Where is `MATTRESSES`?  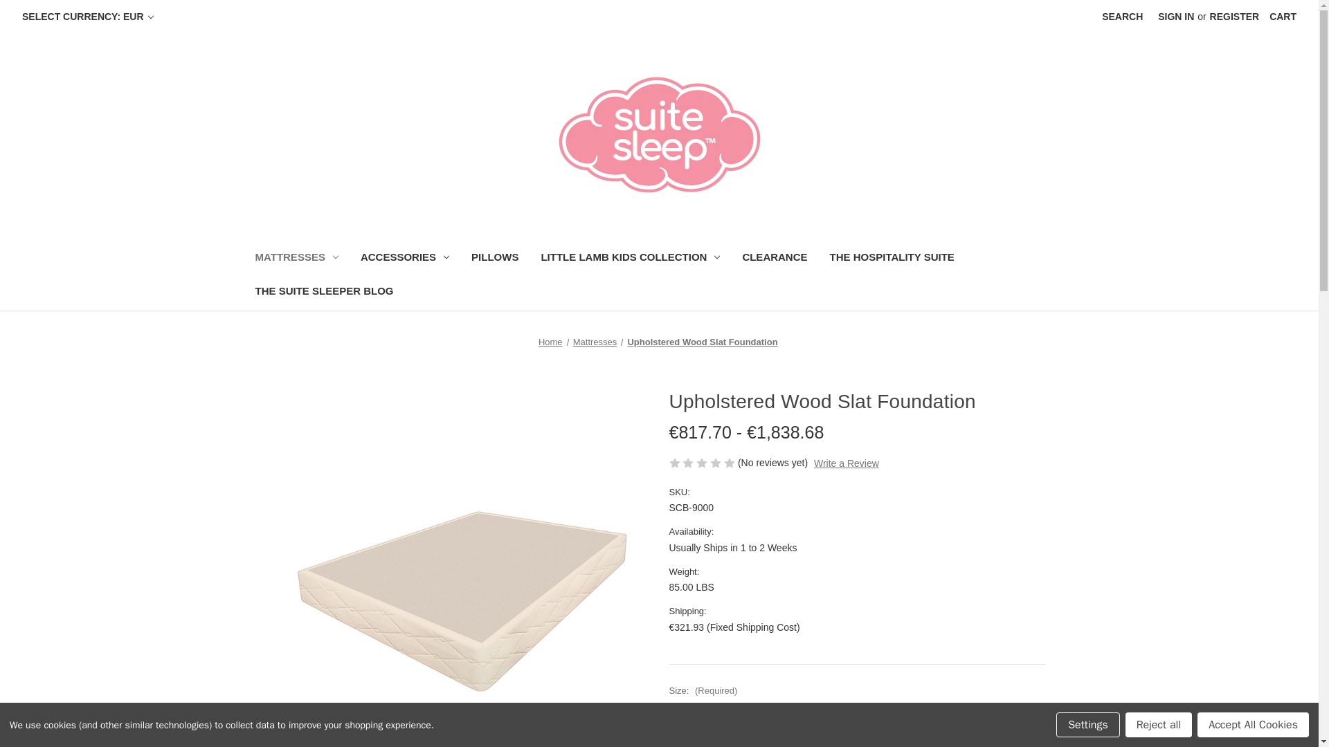
MATTRESSES is located at coordinates (296, 259).